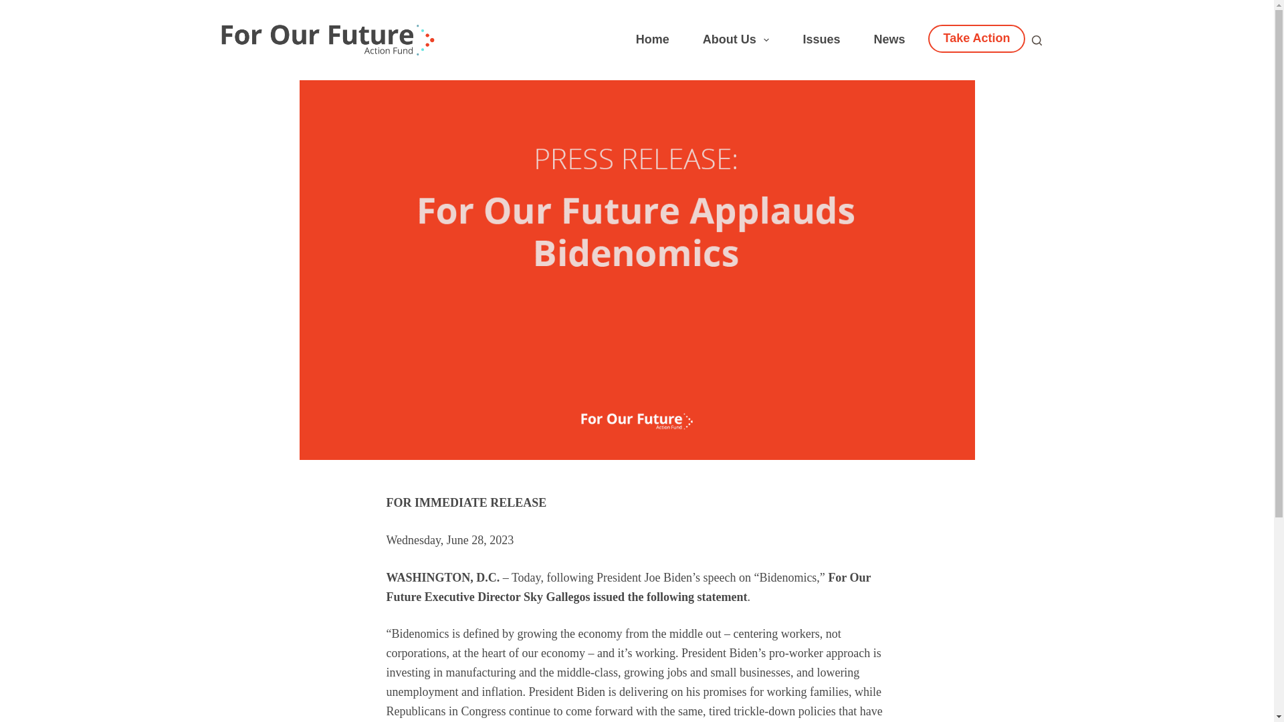 The width and height of the screenshot is (1284, 722). What do you see at coordinates (736, 40) in the screenshot?
I see `About Us` at bounding box center [736, 40].